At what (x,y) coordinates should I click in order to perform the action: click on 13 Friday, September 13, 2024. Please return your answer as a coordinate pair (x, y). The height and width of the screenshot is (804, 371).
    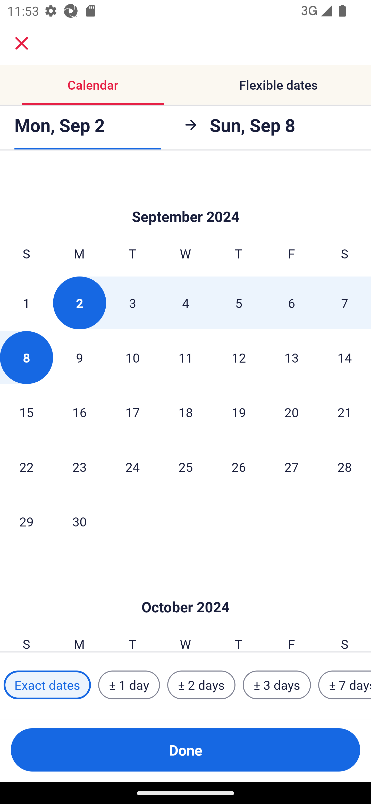
    Looking at the image, I should click on (292, 358).